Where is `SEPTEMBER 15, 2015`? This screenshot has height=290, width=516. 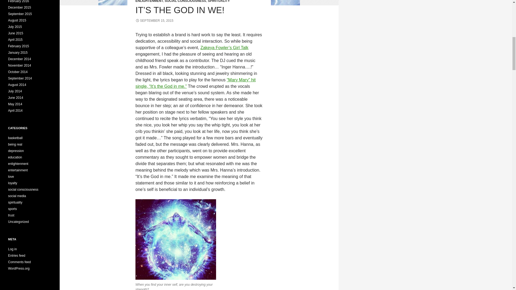
SEPTEMBER 15, 2015 is located at coordinates (154, 21).